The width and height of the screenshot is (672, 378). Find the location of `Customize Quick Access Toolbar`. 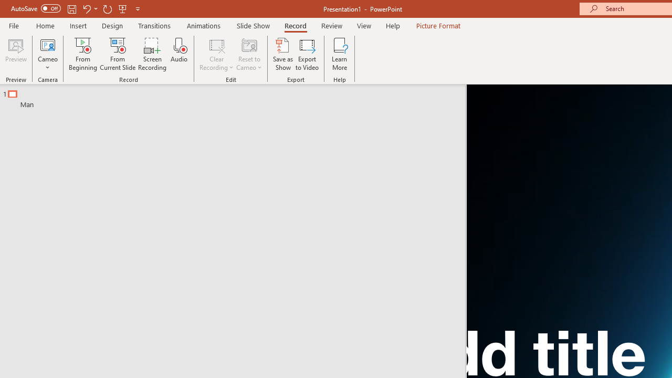

Customize Quick Access Toolbar is located at coordinates (138, 8).